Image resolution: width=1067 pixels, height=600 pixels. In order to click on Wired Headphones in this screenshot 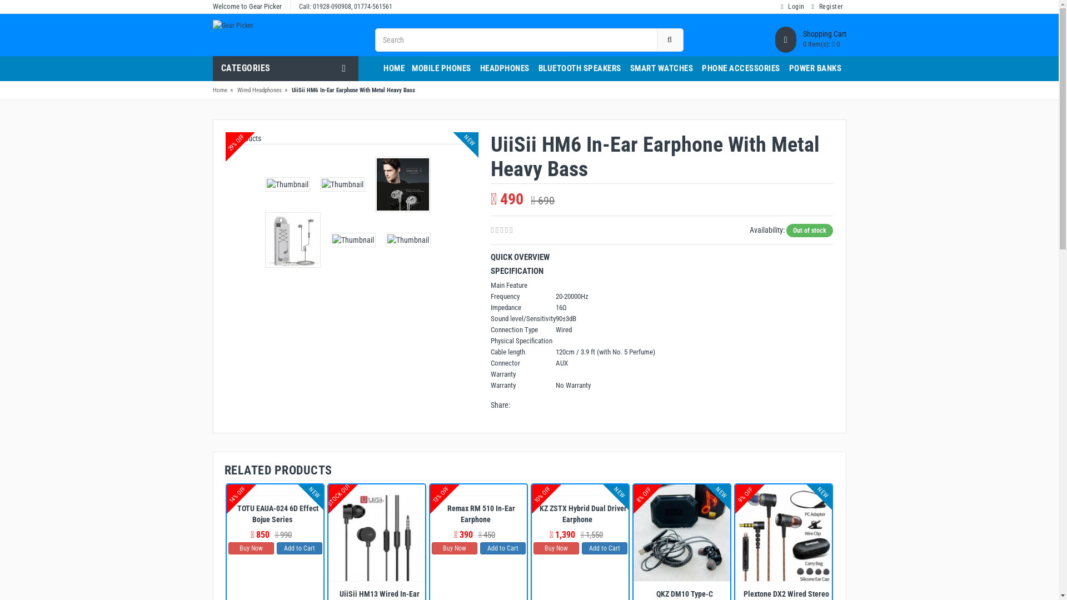, I will do `click(259, 90)`.